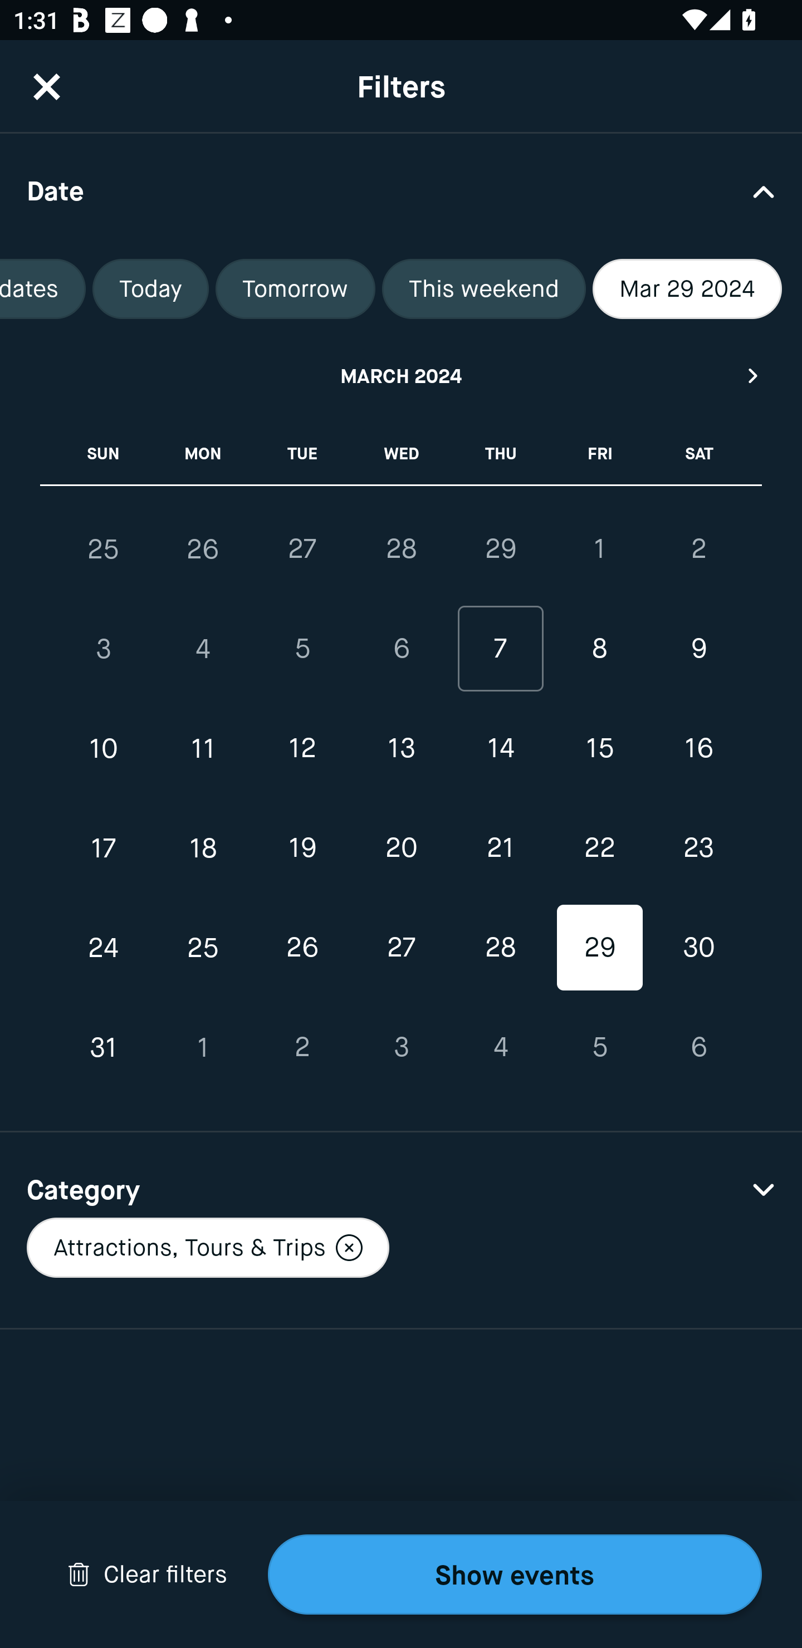 The height and width of the screenshot is (1648, 802). Describe the element at coordinates (500, 548) in the screenshot. I see `29` at that location.